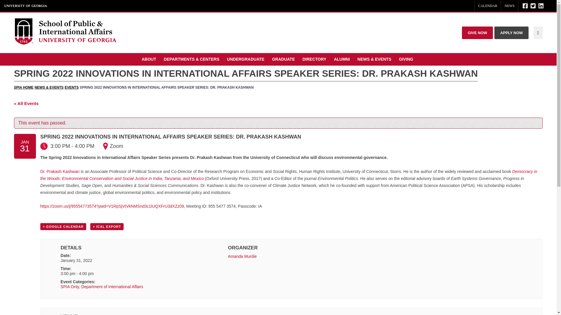 This screenshot has height=315, width=561. I want to click on Submit, so click(550, 6).